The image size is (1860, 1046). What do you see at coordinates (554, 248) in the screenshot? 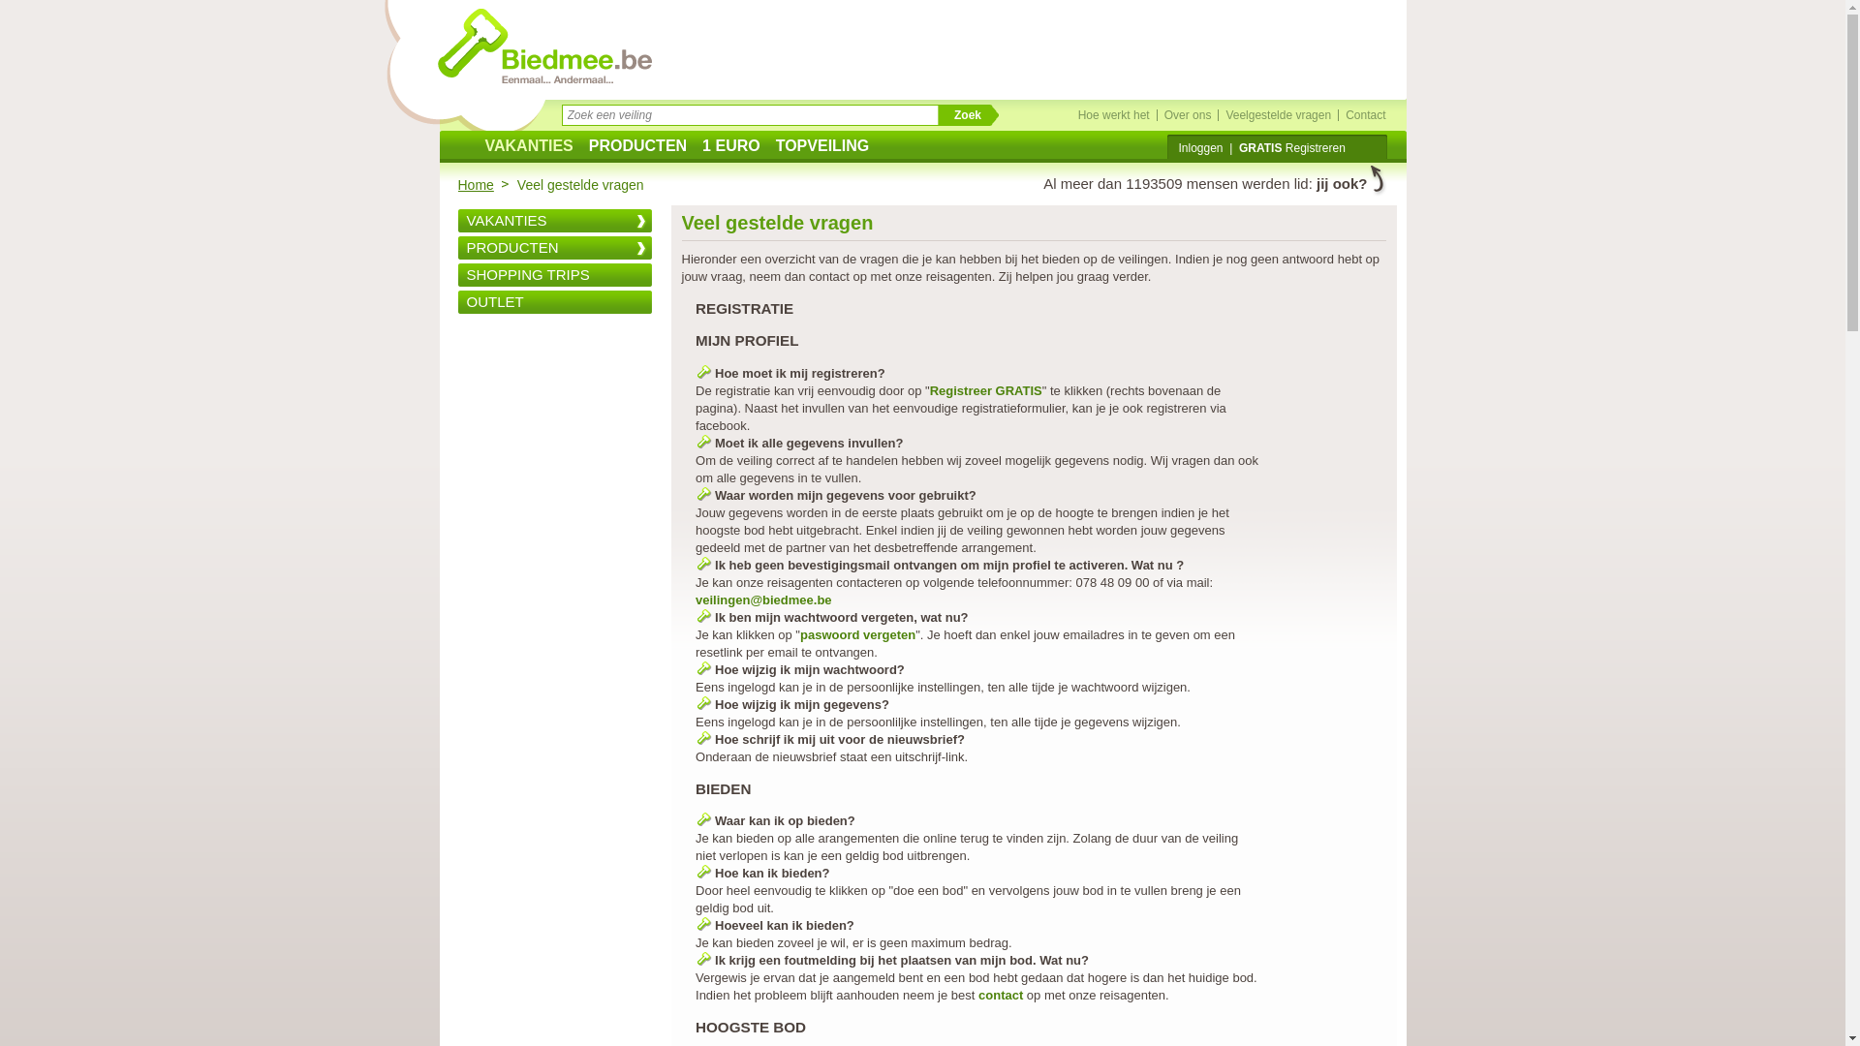
I see `PRODUCTEN` at bounding box center [554, 248].